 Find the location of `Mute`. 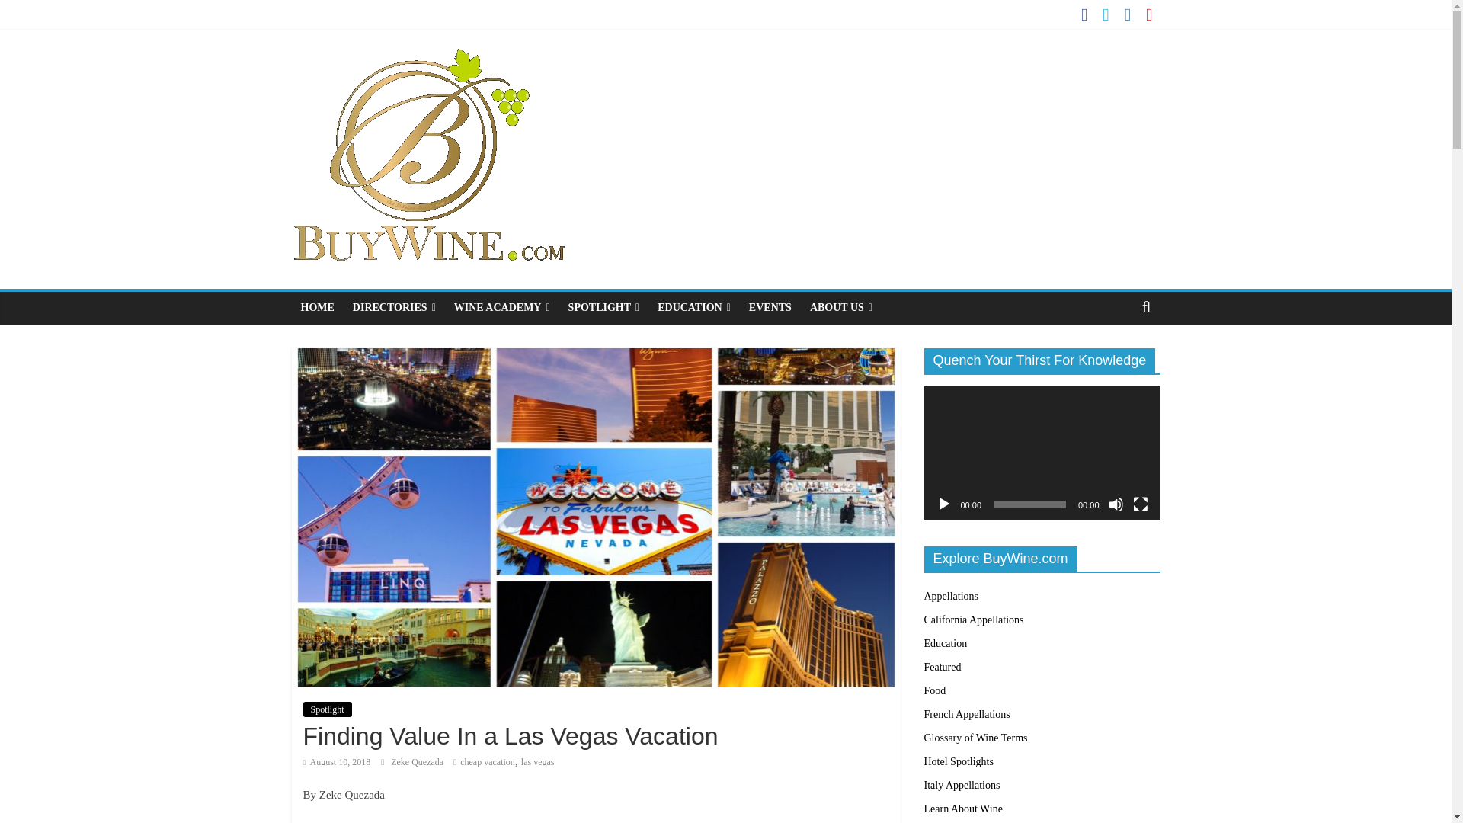

Mute is located at coordinates (1116, 504).